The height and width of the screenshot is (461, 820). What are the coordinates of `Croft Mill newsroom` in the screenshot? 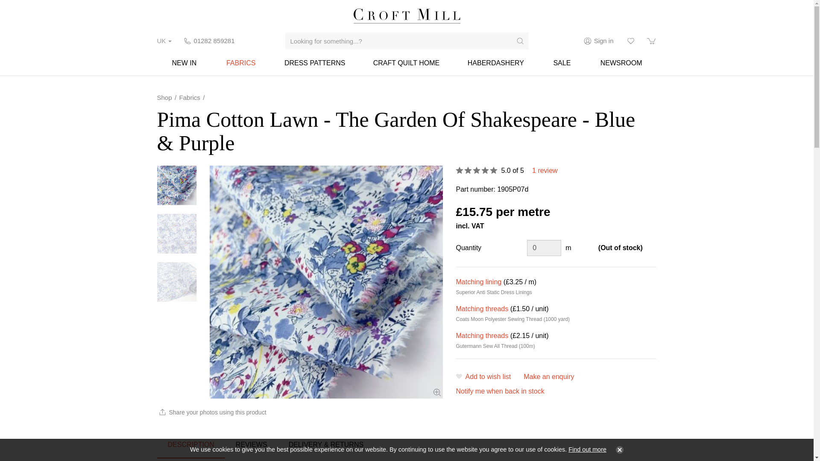 It's located at (621, 62).